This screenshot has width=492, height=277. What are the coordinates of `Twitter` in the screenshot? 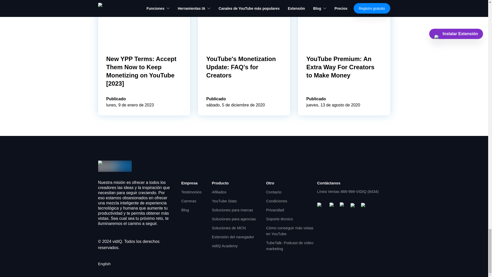 It's located at (354, 206).